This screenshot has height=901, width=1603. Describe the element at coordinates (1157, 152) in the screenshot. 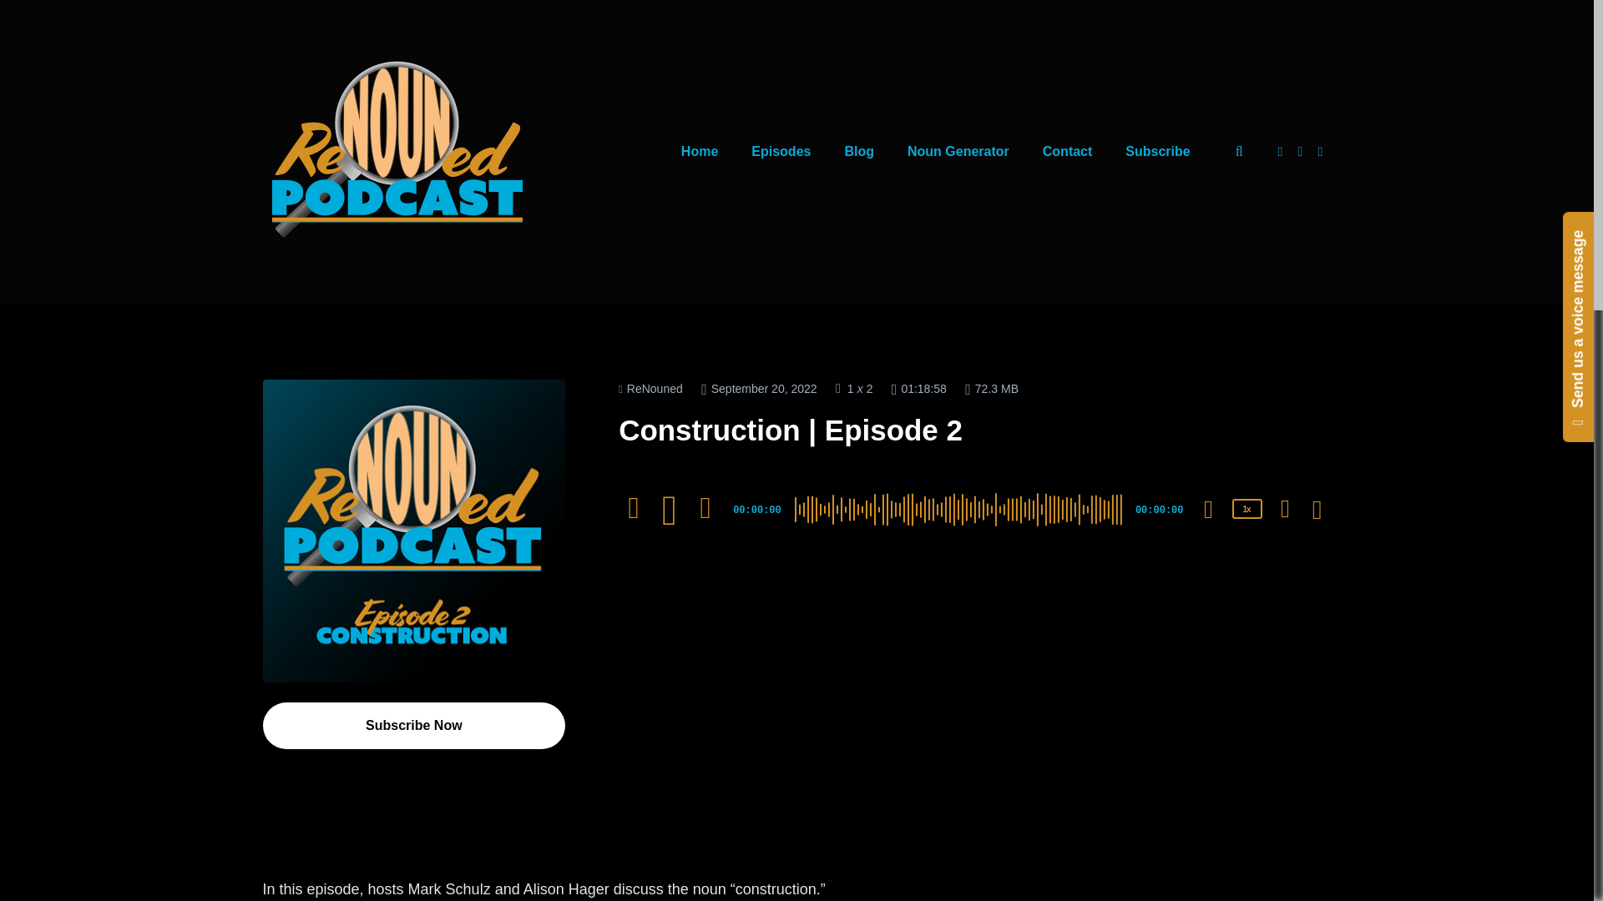

I see `Subscribe` at that location.